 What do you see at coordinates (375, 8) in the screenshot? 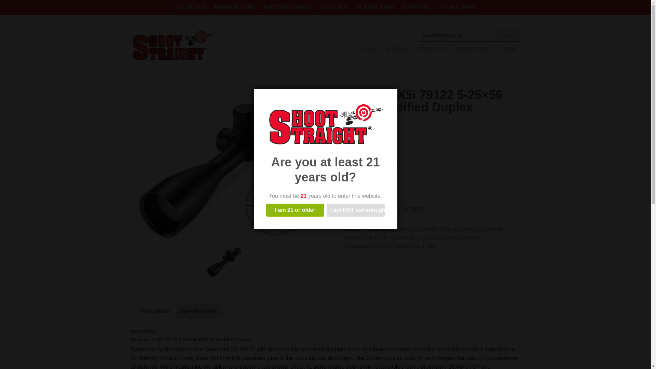
I see `GUNSMITHING` at bounding box center [375, 8].